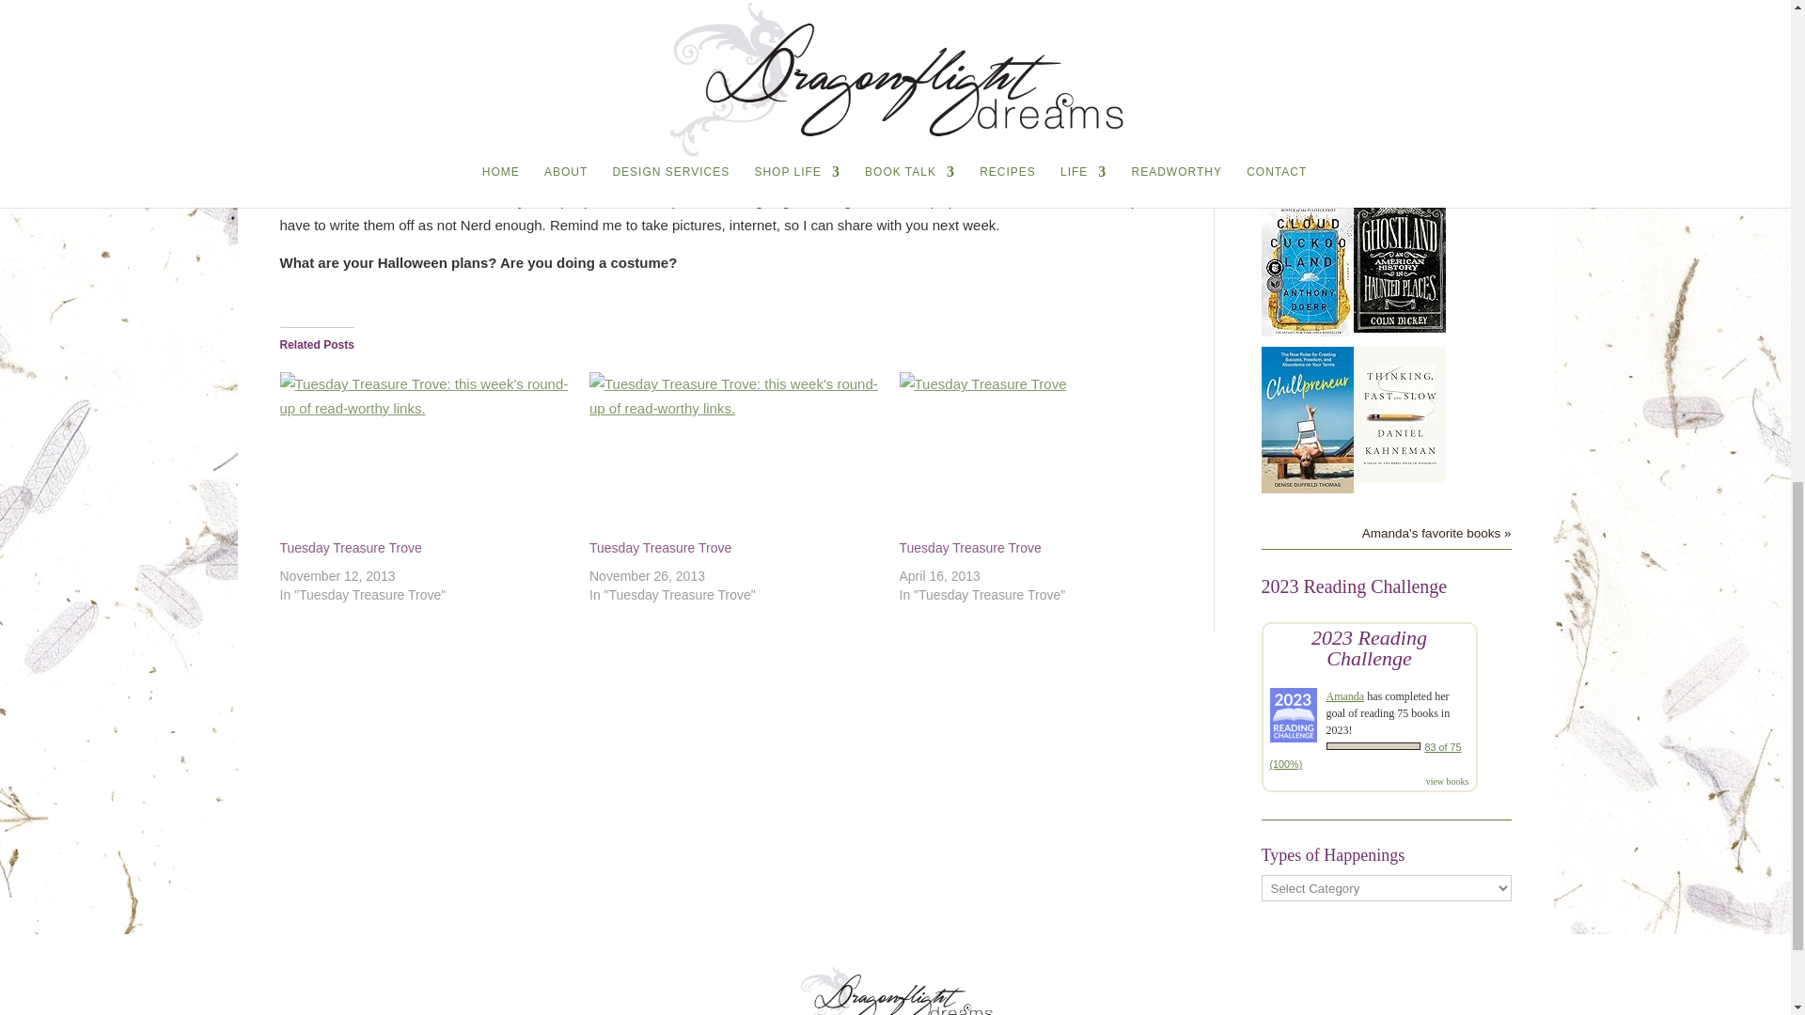 The image size is (1805, 1015). Describe the element at coordinates (1044, 455) in the screenshot. I see `Tuesday Treasure Trove` at that location.